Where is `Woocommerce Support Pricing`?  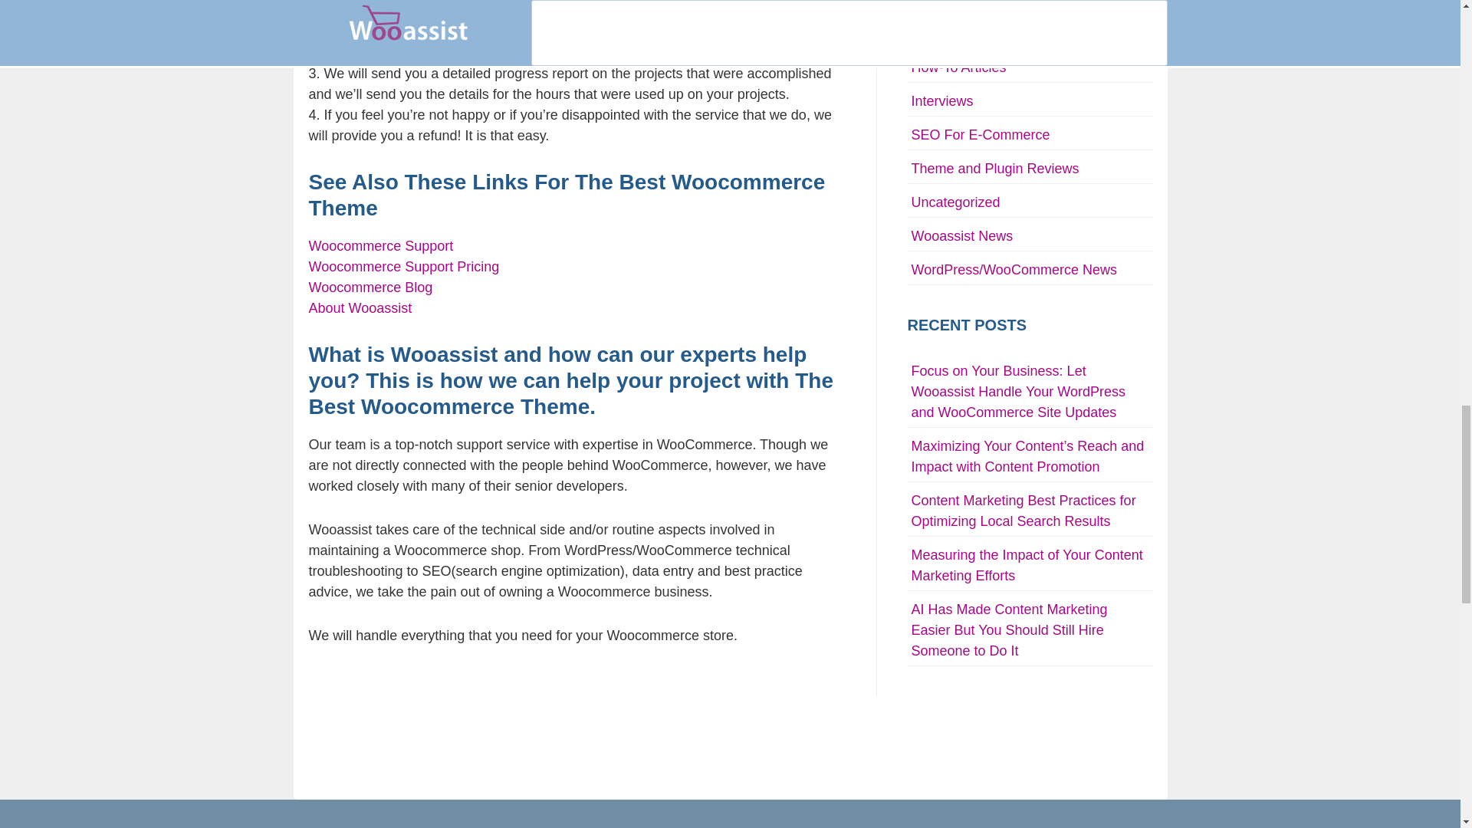 Woocommerce Support Pricing is located at coordinates (403, 267).